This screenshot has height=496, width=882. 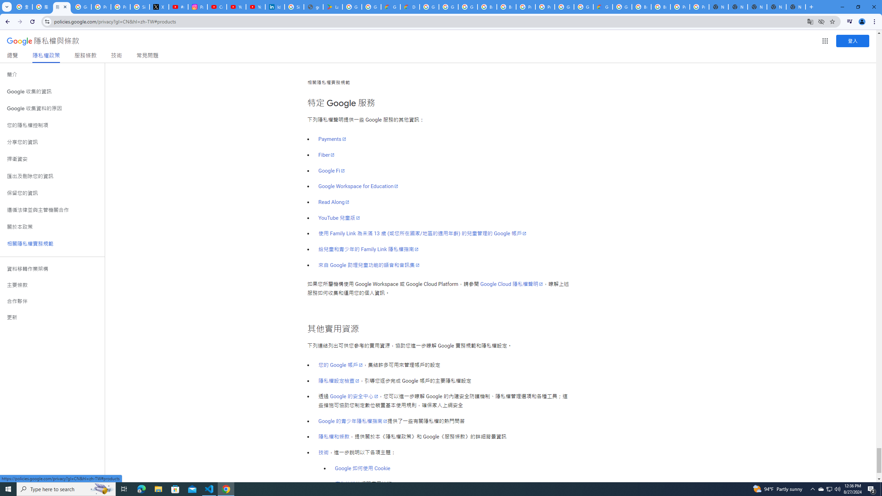 I want to click on Sign in - Google Accounts, so click(x=140, y=7).